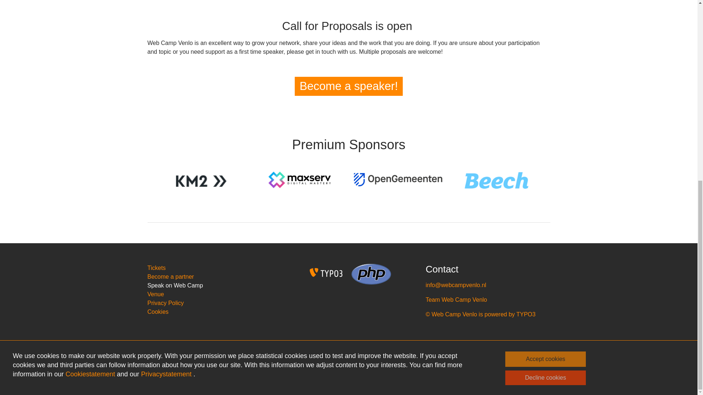 Image resolution: width=703 pixels, height=395 pixels. What do you see at coordinates (170, 276) in the screenshot?
I see `Become a partner` at bounding box center [170, 276].